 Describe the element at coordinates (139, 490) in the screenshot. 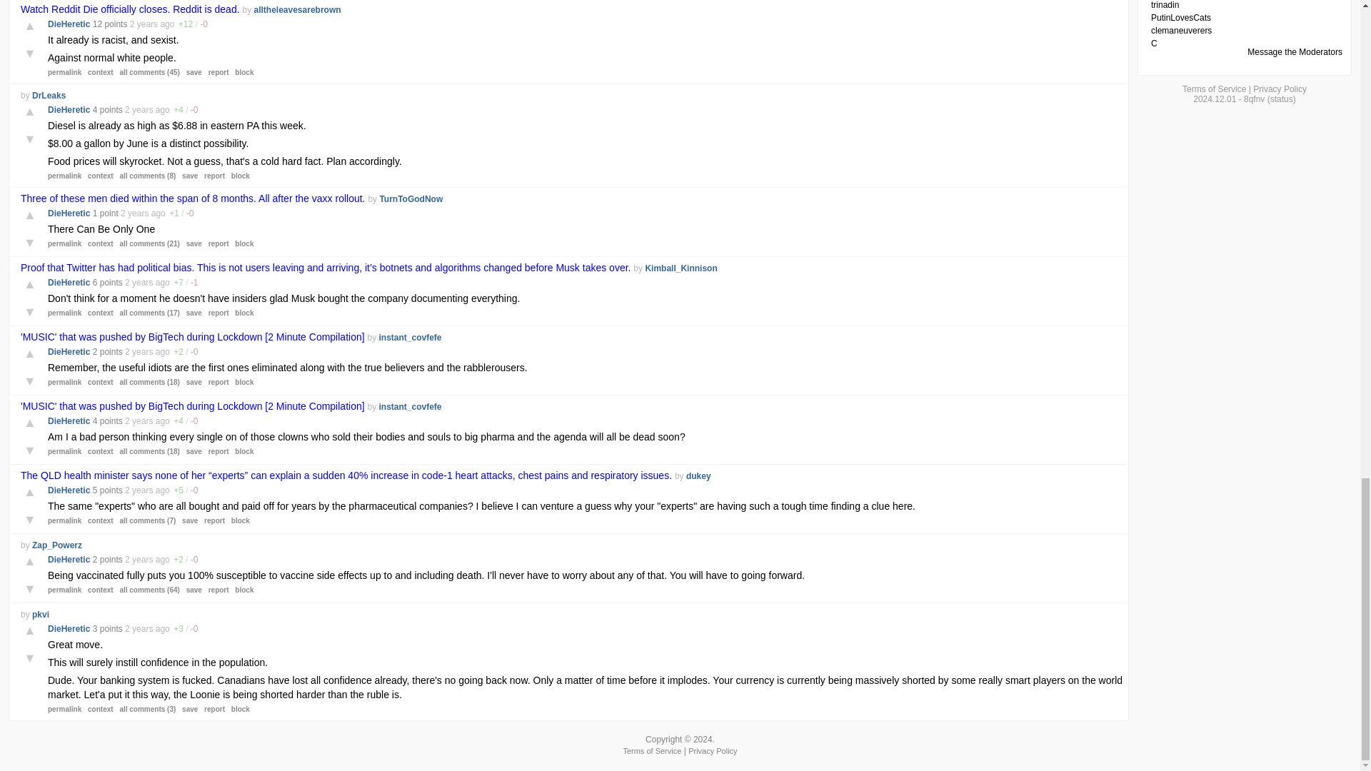

I see `Thu Apr 14 13:30:28 GMT 2022` at that location.